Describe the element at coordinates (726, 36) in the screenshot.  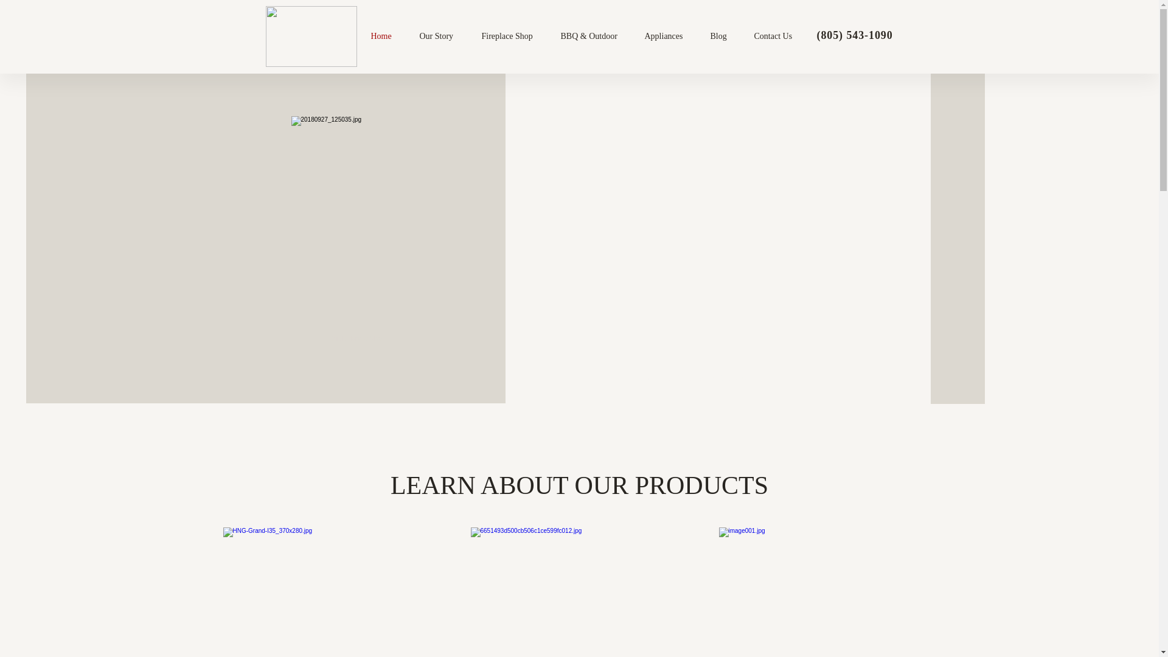
I see `Blog` at that location.